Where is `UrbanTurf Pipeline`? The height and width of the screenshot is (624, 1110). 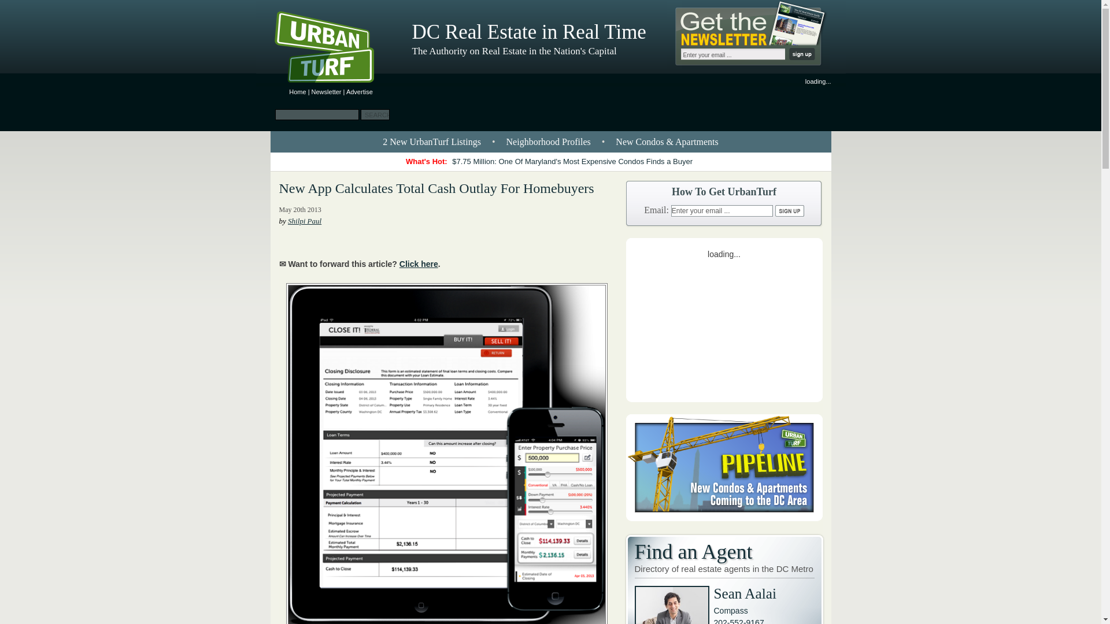
UrbanTurf Pipeline is located at coordinates (724, 518).